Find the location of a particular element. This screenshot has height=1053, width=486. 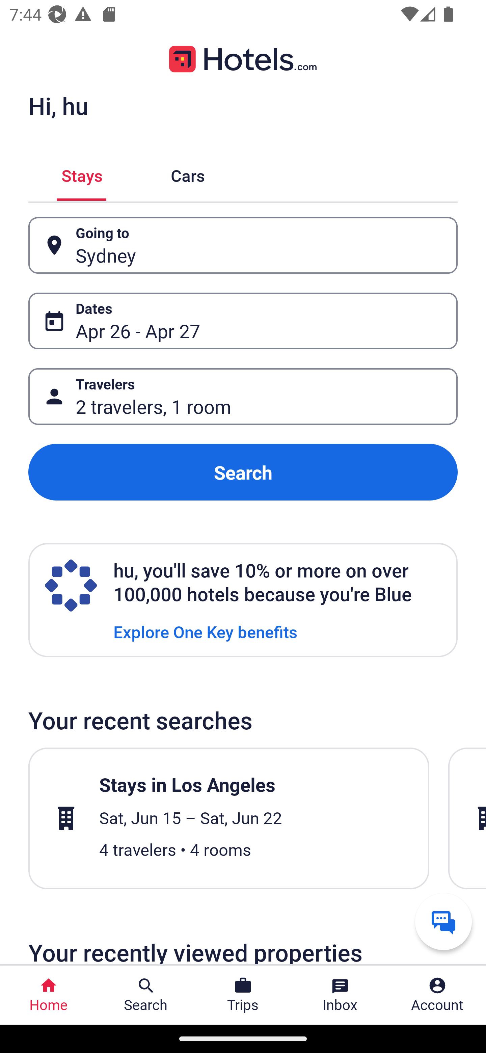

Hi, hu is located at coordinates (58, 105).